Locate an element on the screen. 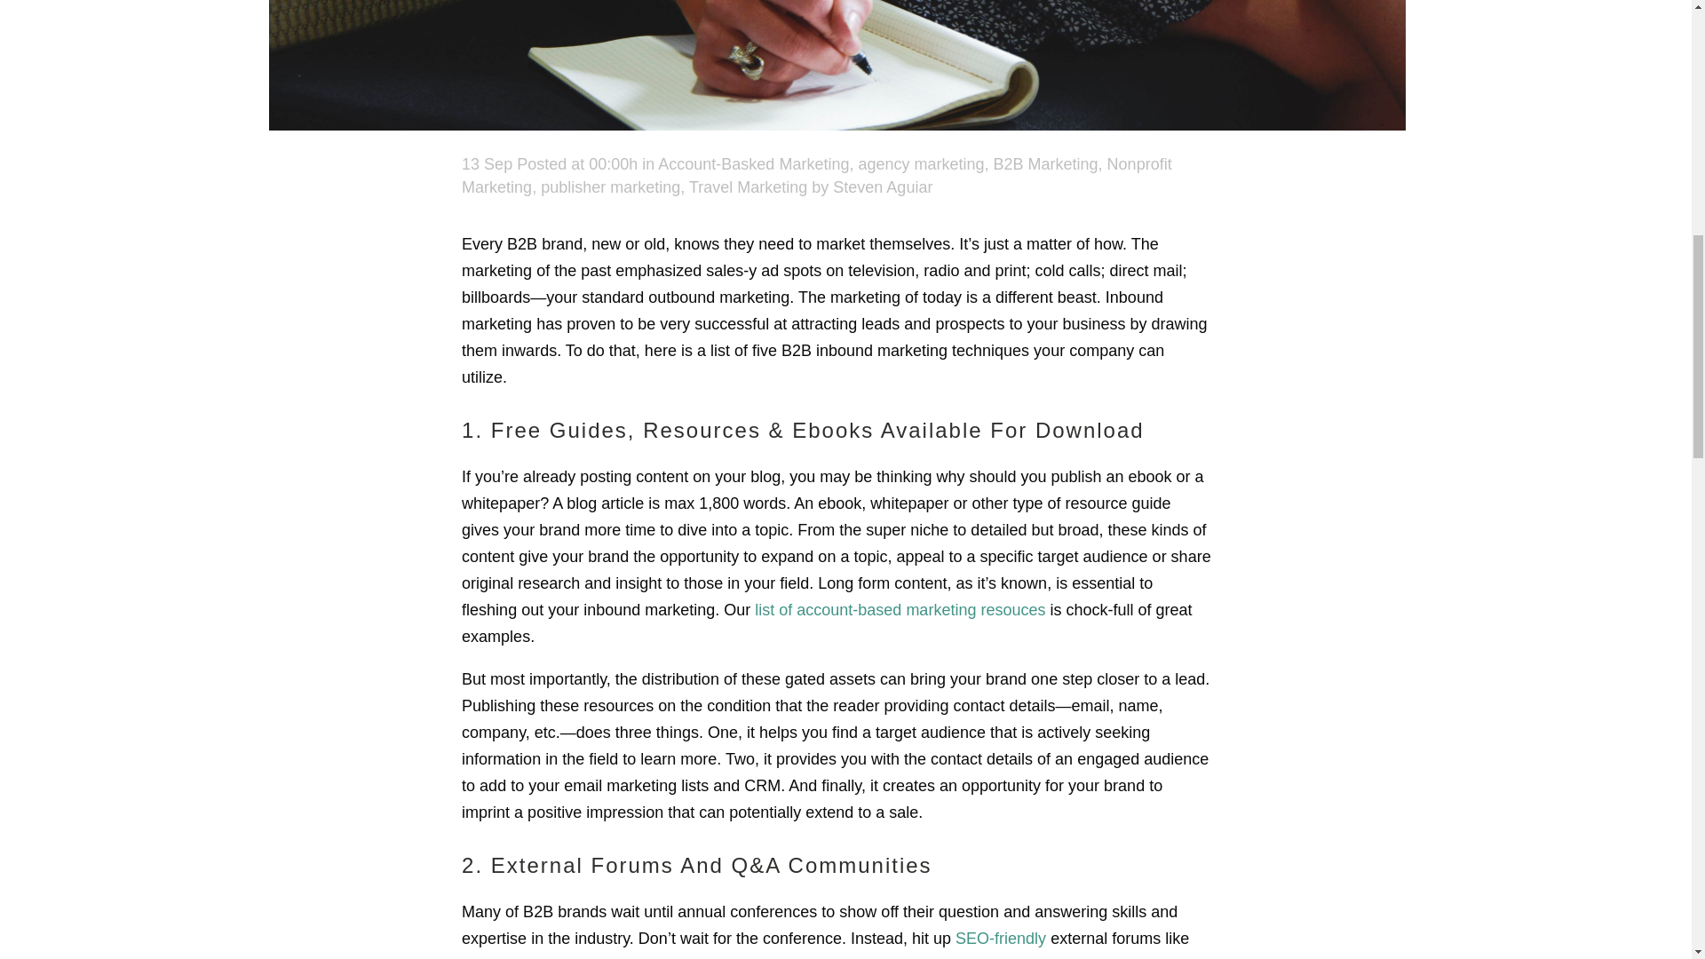 The width and height of the screenshot is (1705, 959). Travel Marketing is located at coordinates (748, 186).